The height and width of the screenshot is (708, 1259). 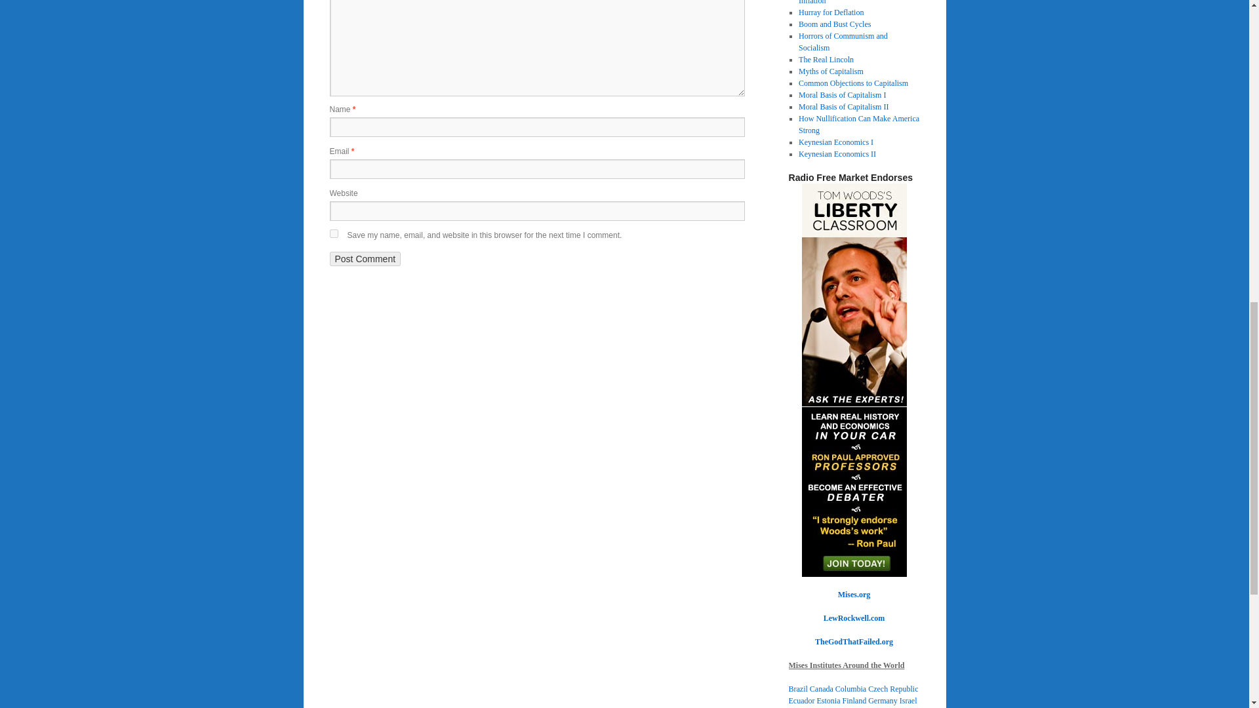 What do you see at coordinates (831, 12) in the screenshot?
I see `Hurray for Deflation` at bounding box center [831, 12].